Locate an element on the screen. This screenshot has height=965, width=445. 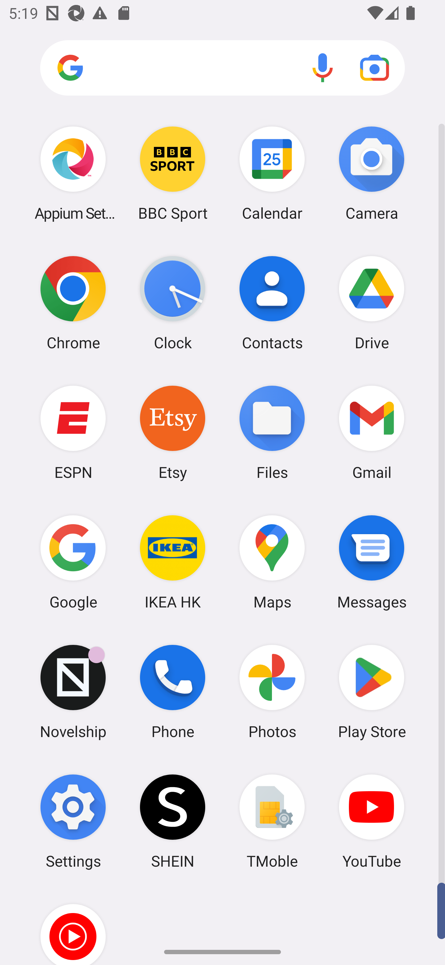
Novelship Novelship has 1 notification is located at coordinates (73, 692).